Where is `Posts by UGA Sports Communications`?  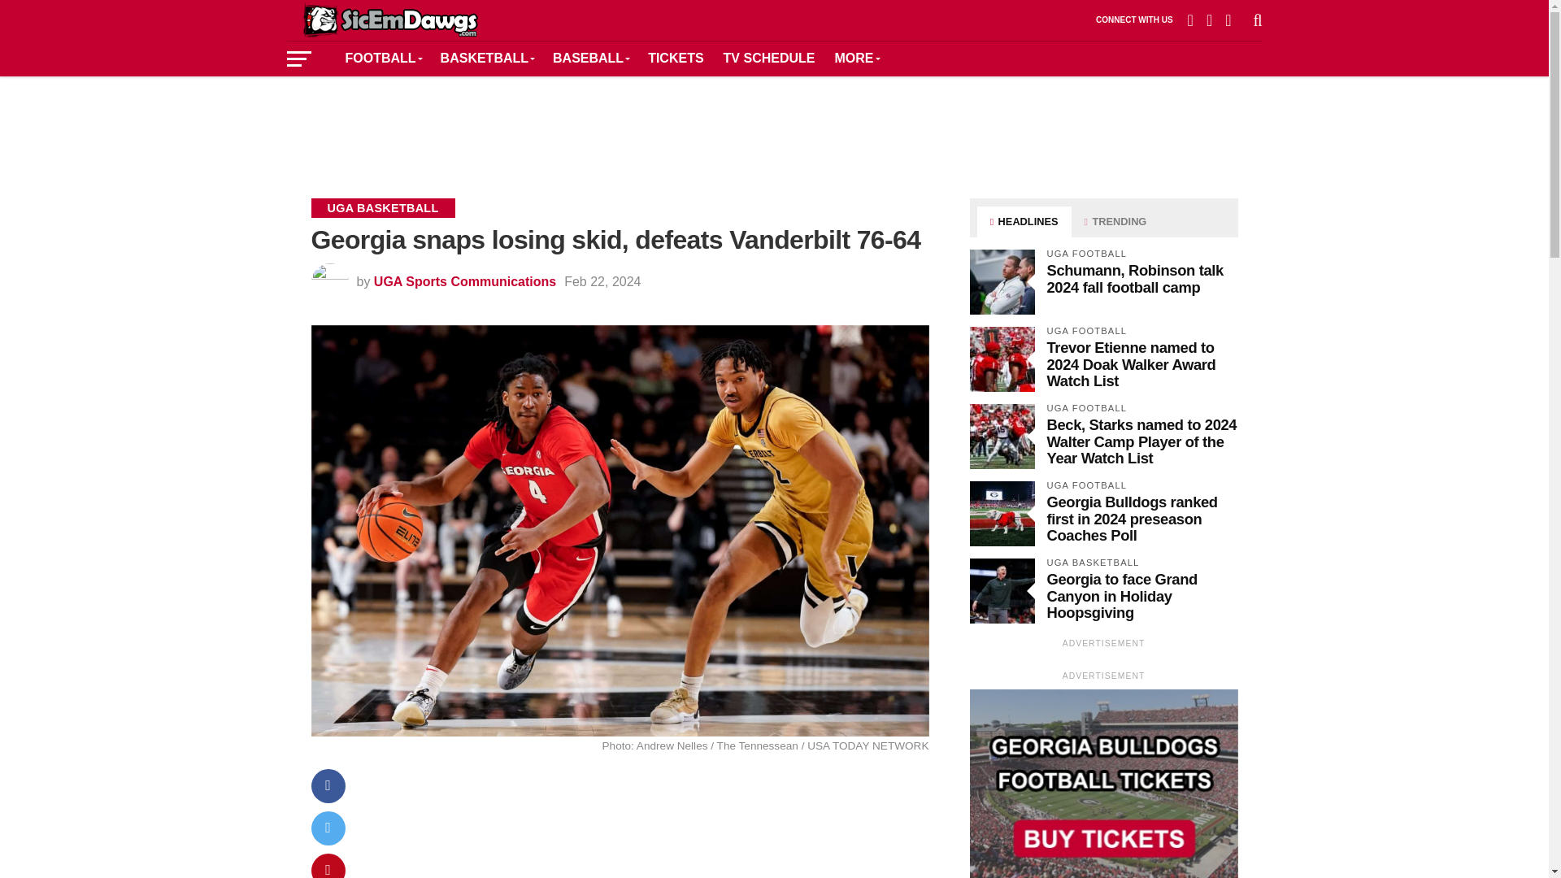 Posts by UGA Sports Communications is located at coordinates (465, 281).